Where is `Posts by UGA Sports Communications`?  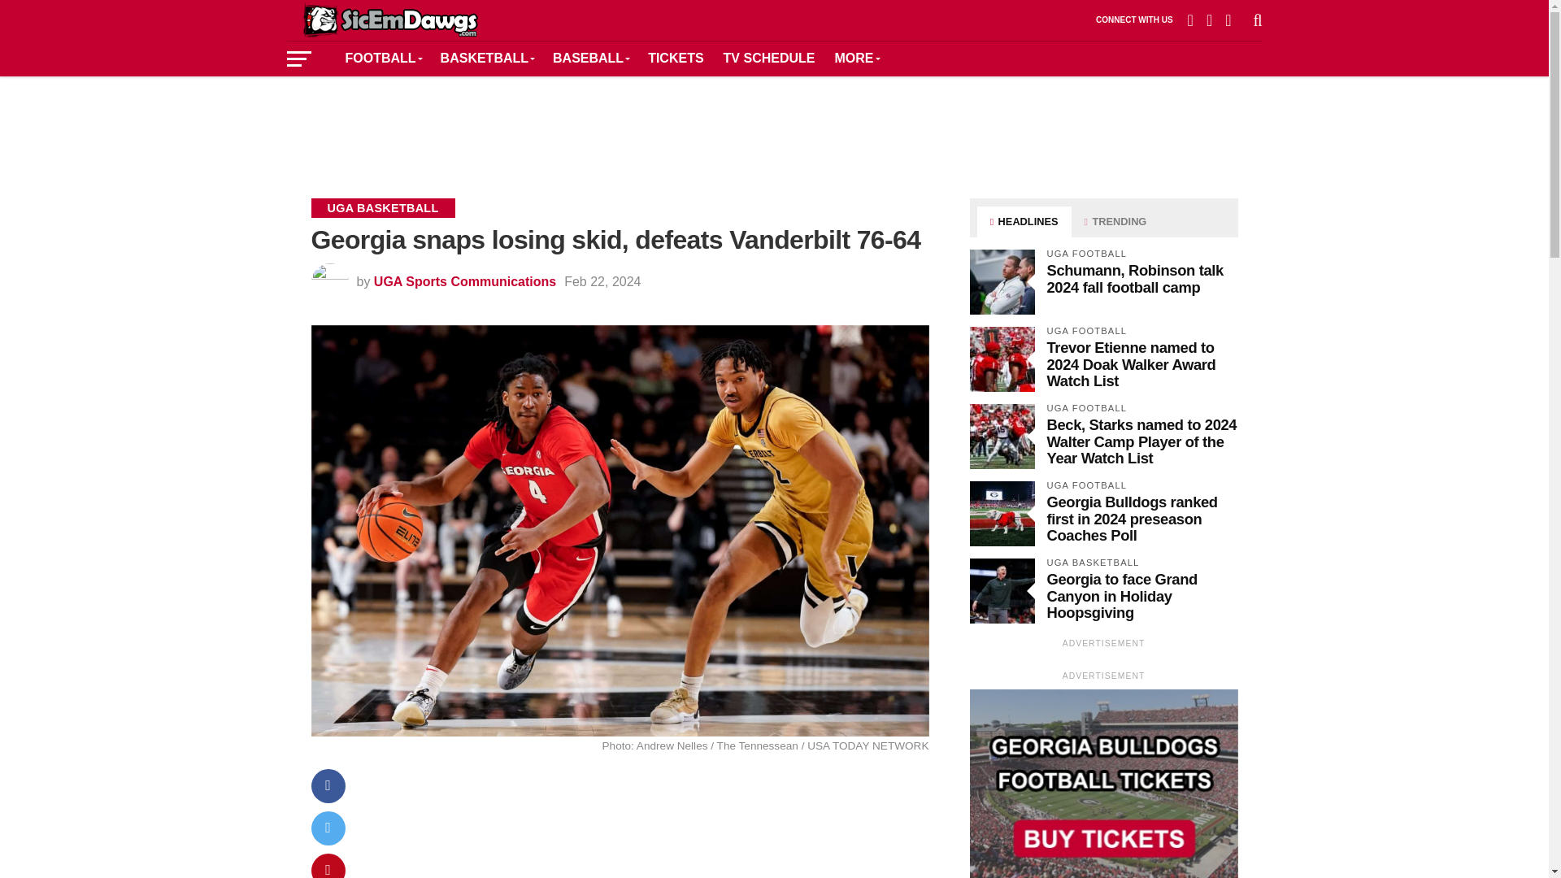 Posts by UGA Sports Communications is located at coordinates (465, 281).